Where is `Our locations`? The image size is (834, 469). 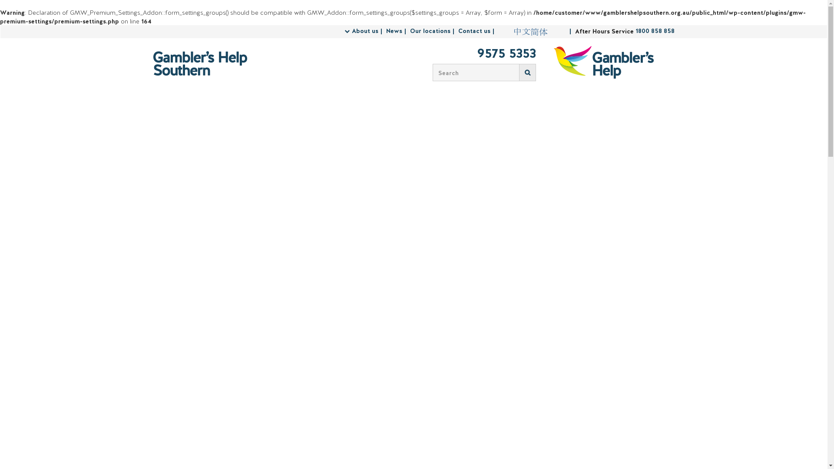 Our locations is located at coordinates (434, 31).